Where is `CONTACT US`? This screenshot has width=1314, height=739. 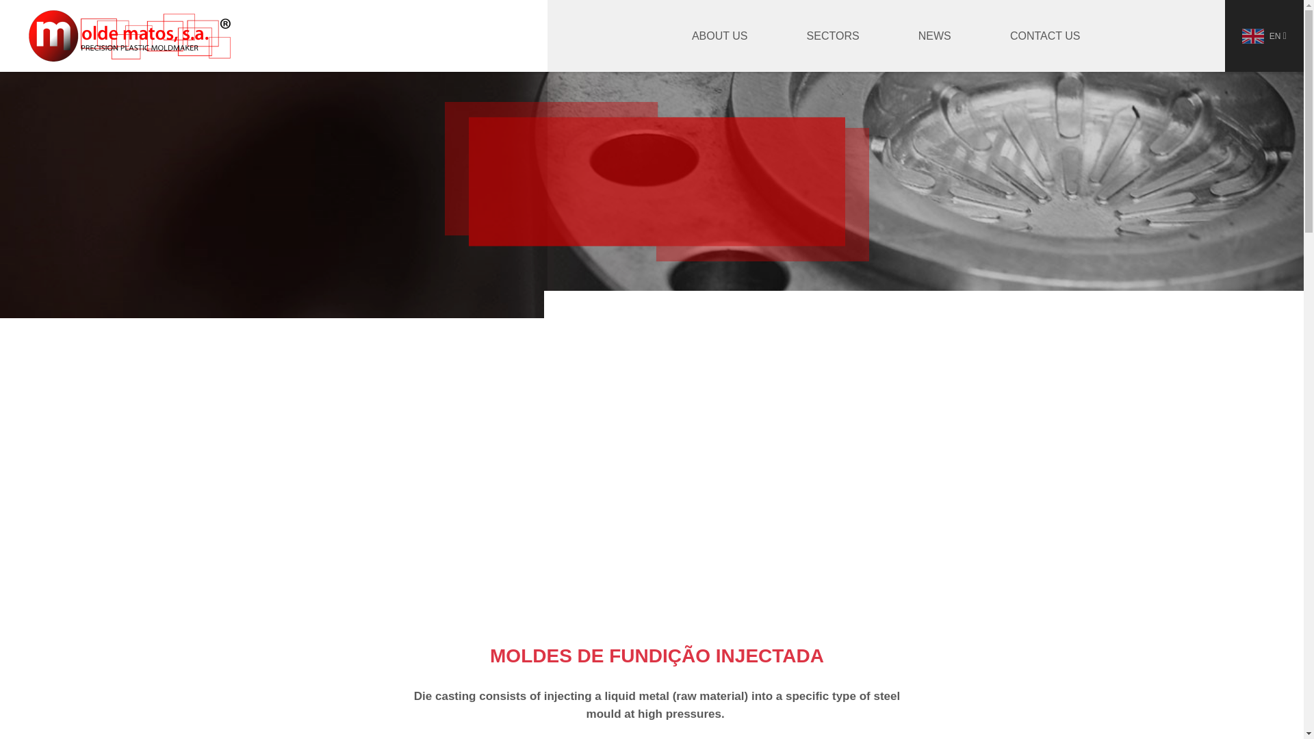
CONTACT US is located at coordinates (1045, 36).